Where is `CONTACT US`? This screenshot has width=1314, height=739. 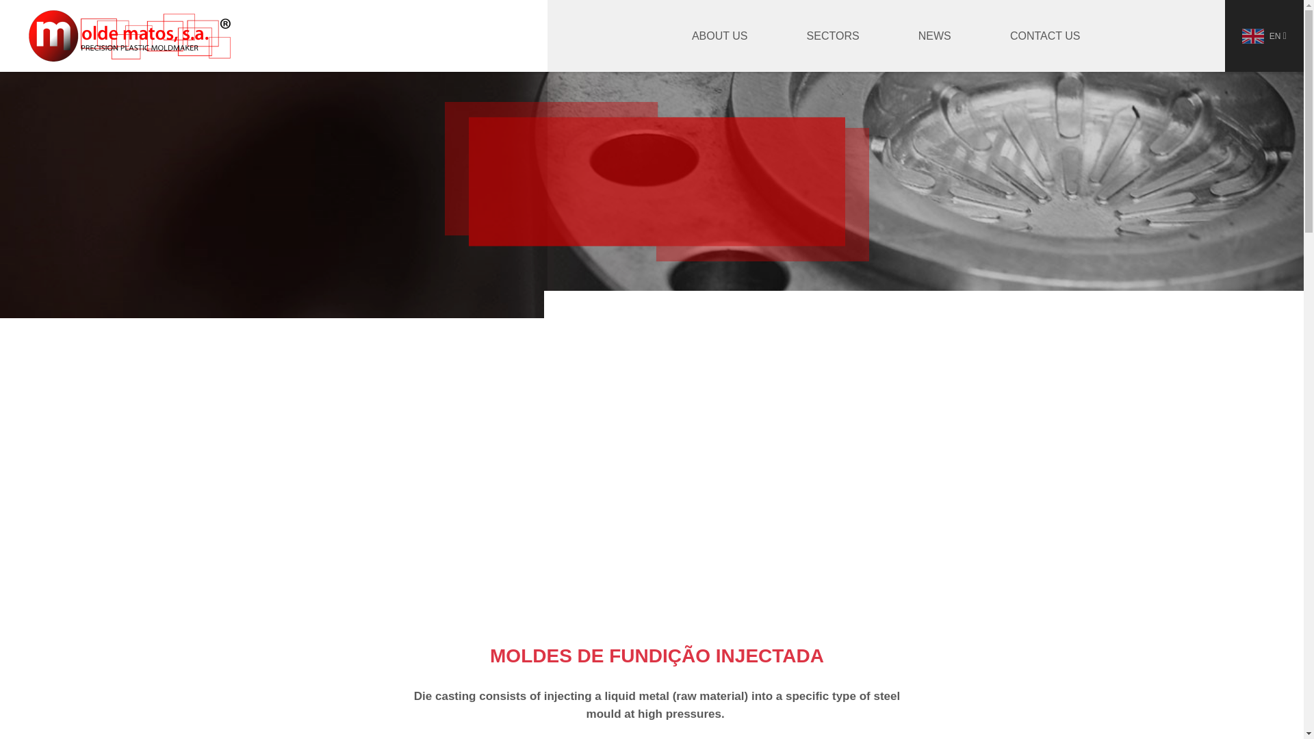
CONTACT US is located at coordinates (1045, 36).